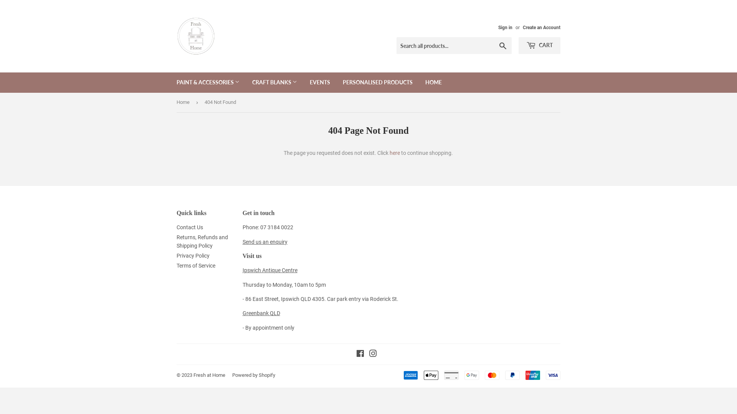 This screenshot has width=737, height=414. What do you see at coordinates (373, 355) in the screenshot?
I see `Instagram` at bounding box center [373, 355].